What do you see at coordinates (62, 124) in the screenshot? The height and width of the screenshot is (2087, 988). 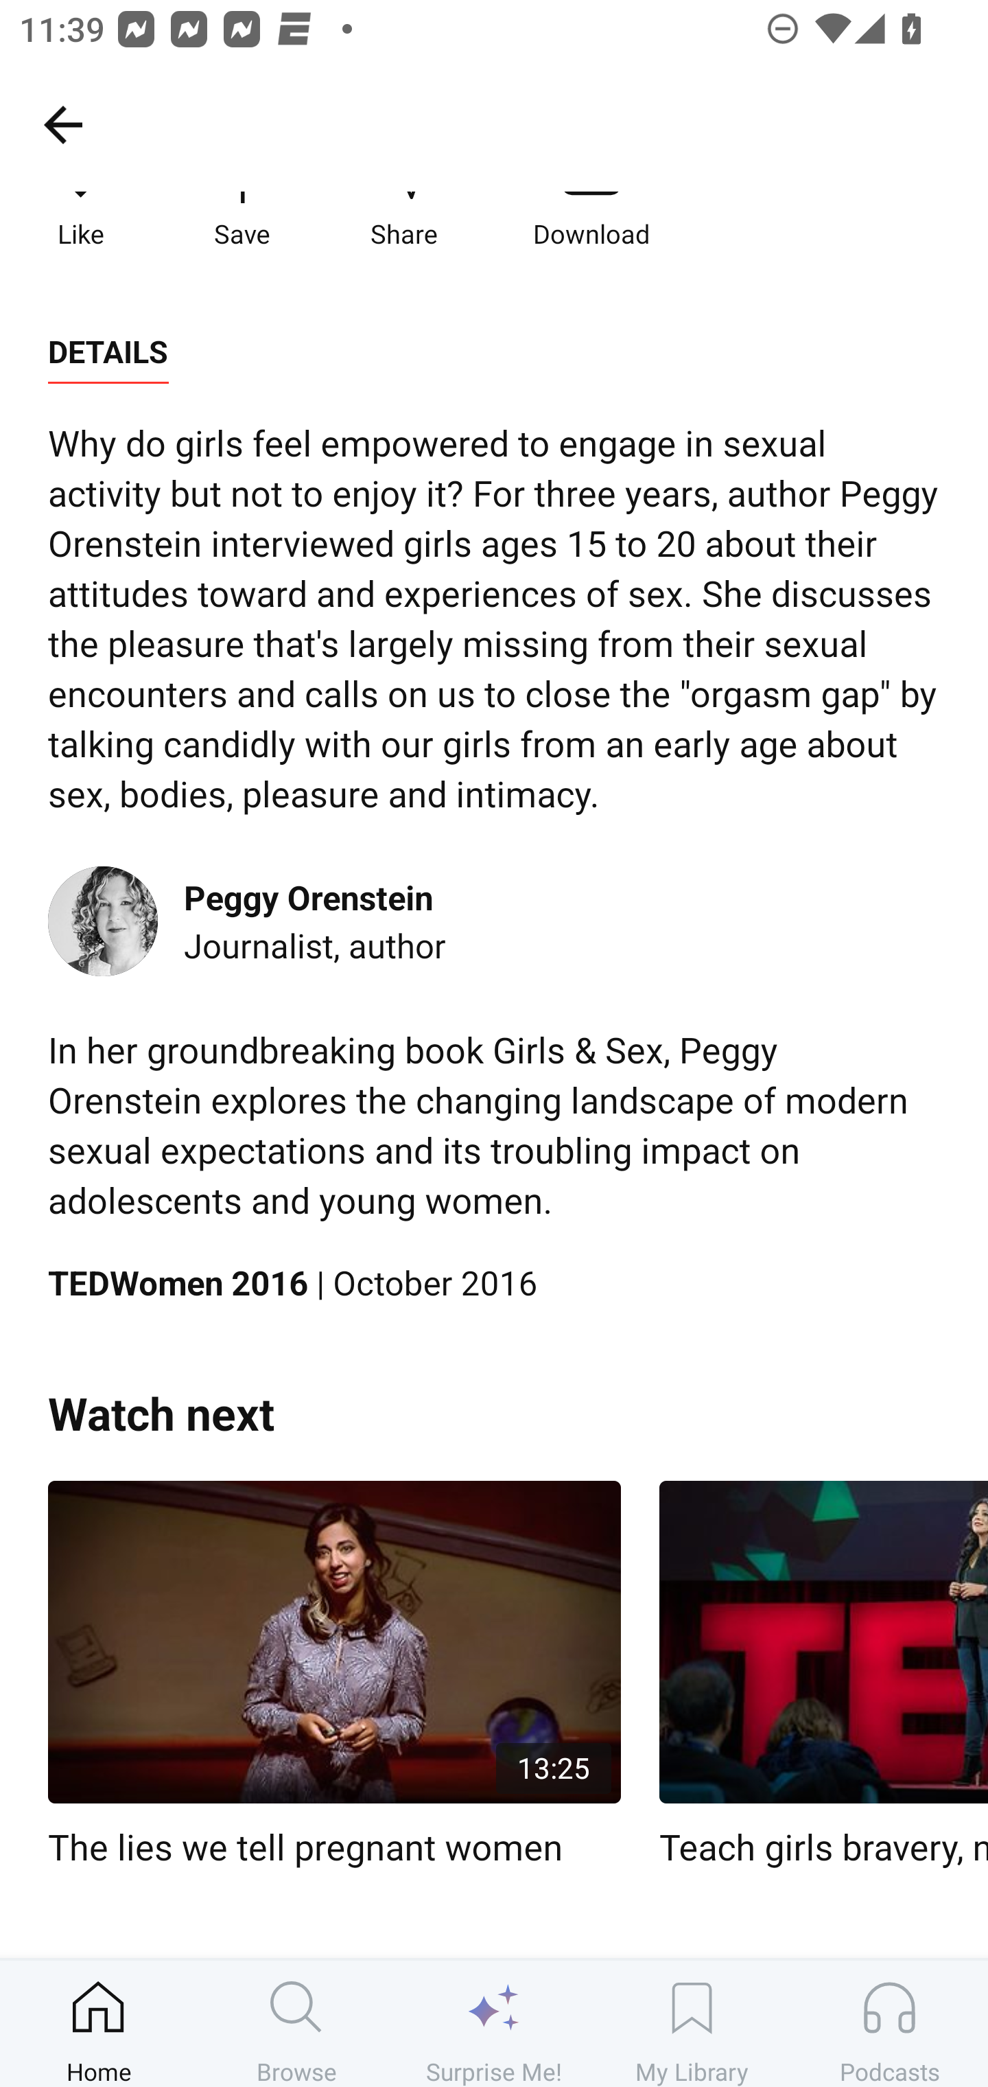 I see `Go back` at bounding box center [62, 124].